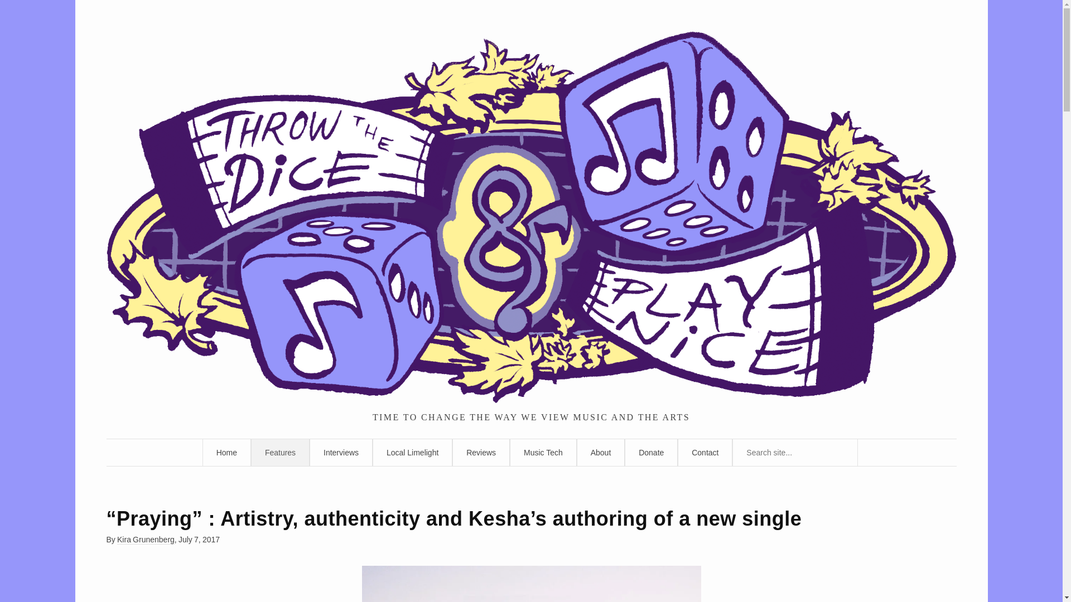 The height and width of the screenshot is (602, 1071). Describe the element at coordinates (705, 453) in the screenshot. I see `Contact` at that location.